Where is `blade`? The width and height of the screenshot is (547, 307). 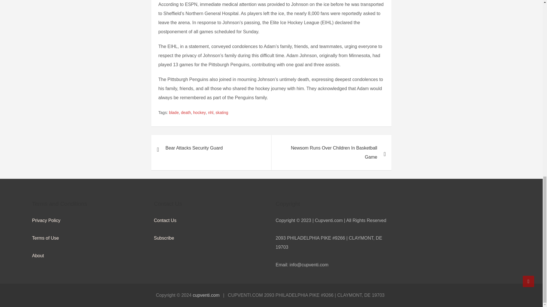 blade is located at coordinates (174, 113).